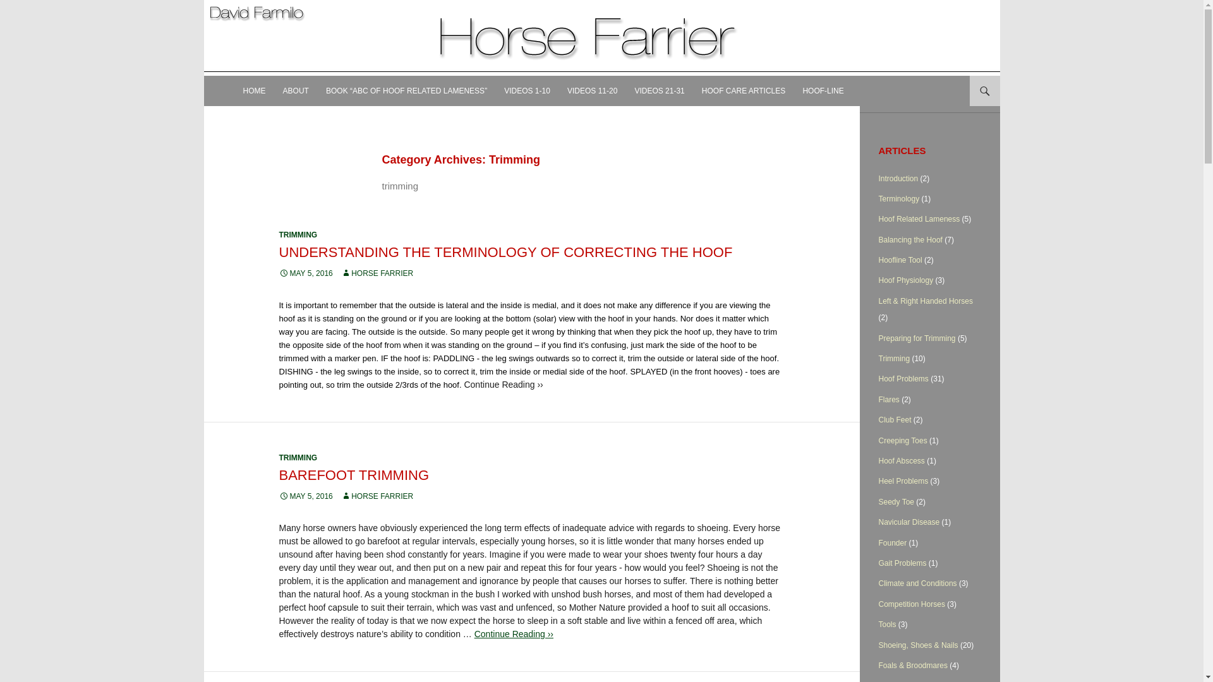 Image resolution: width=1213 pixels, height=682 pixels. Describe the element at coordinates (912, 666) in the screenshot. I see `Foals & Broodmares` at that location.